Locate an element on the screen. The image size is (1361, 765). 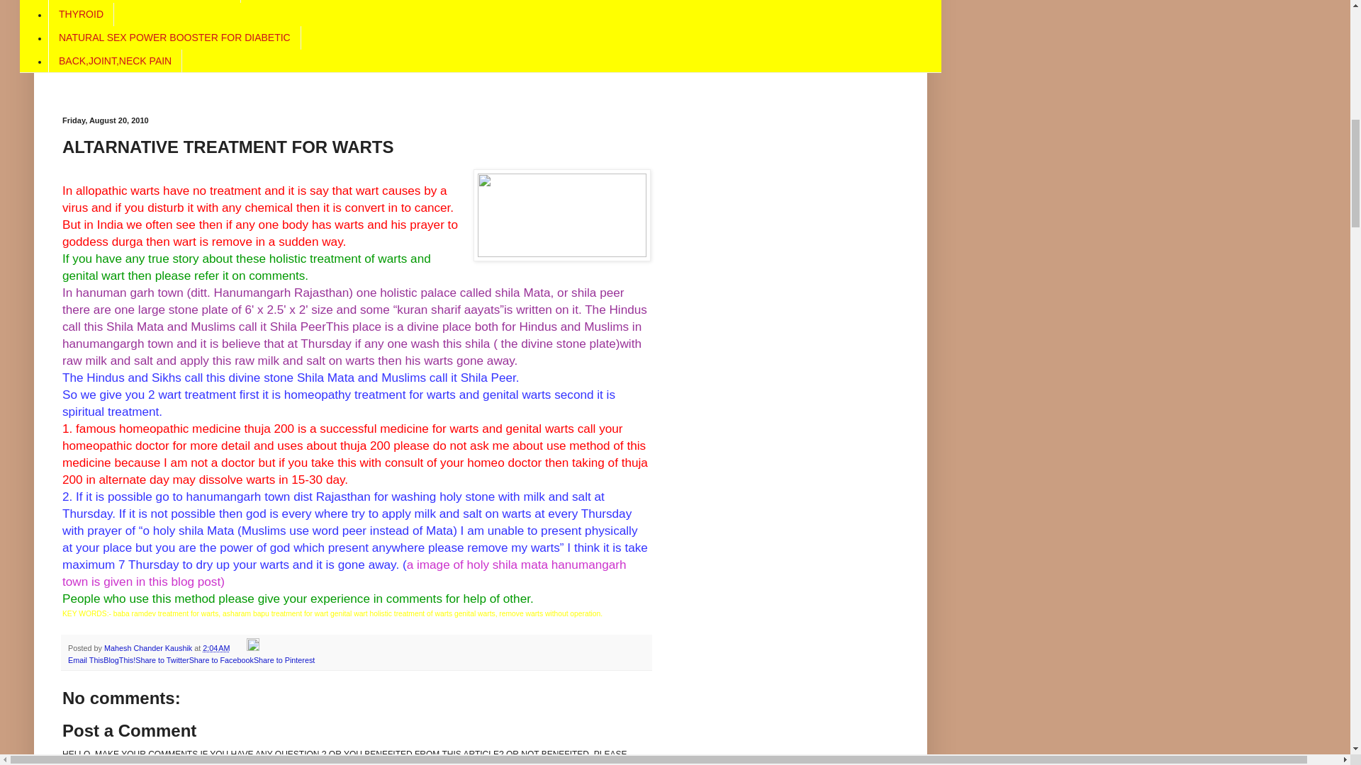
NATURAL SEX POWER BOOSTER FOR DIABETIC is located at coordinates (174, 38).